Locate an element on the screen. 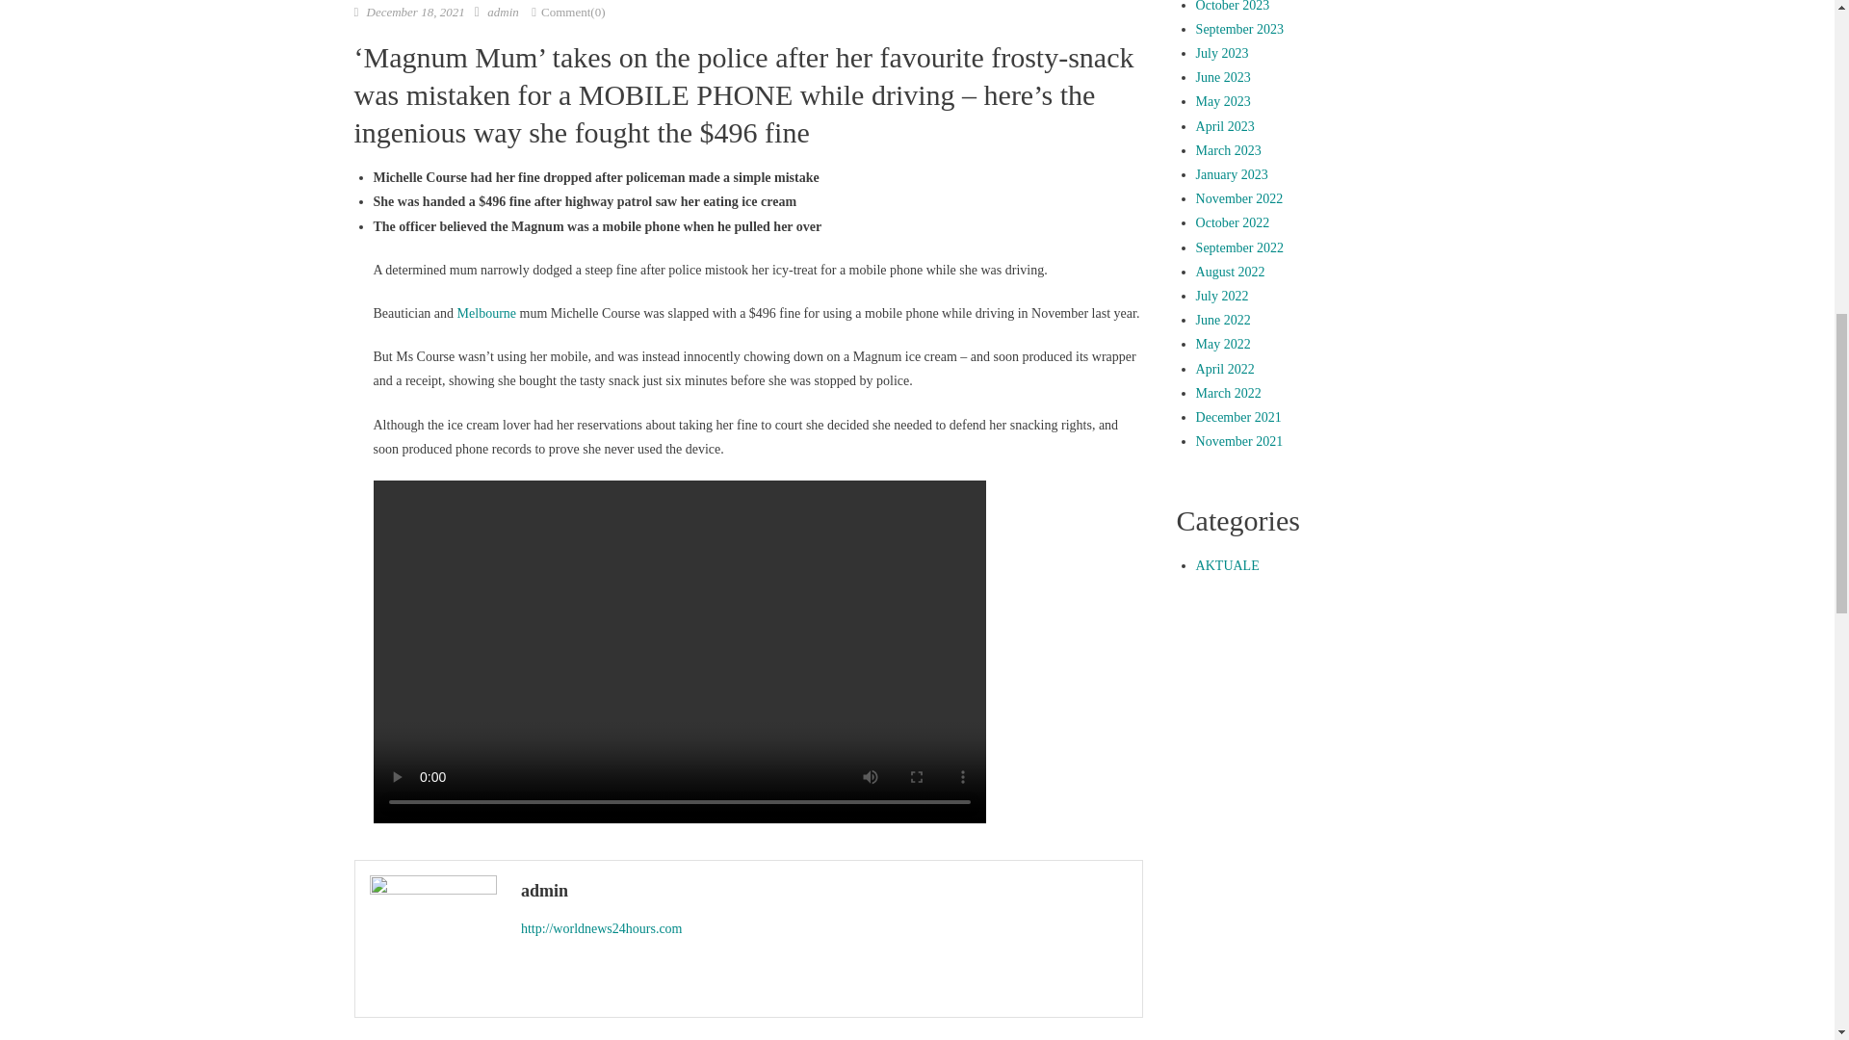  December 18, 2021 is located at coordinates (414, 12).